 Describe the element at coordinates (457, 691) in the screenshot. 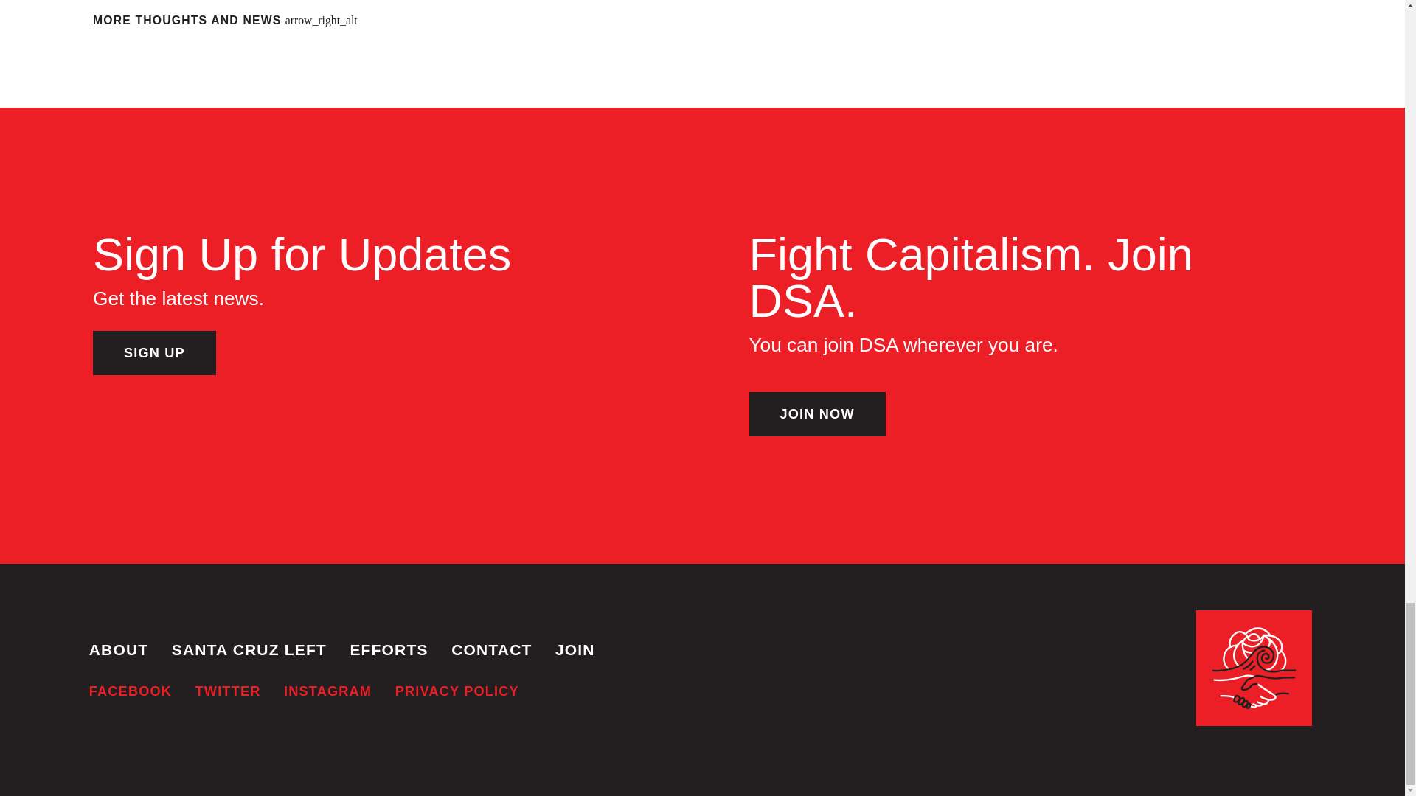

I see `PRIVACY POLICY` at that location.